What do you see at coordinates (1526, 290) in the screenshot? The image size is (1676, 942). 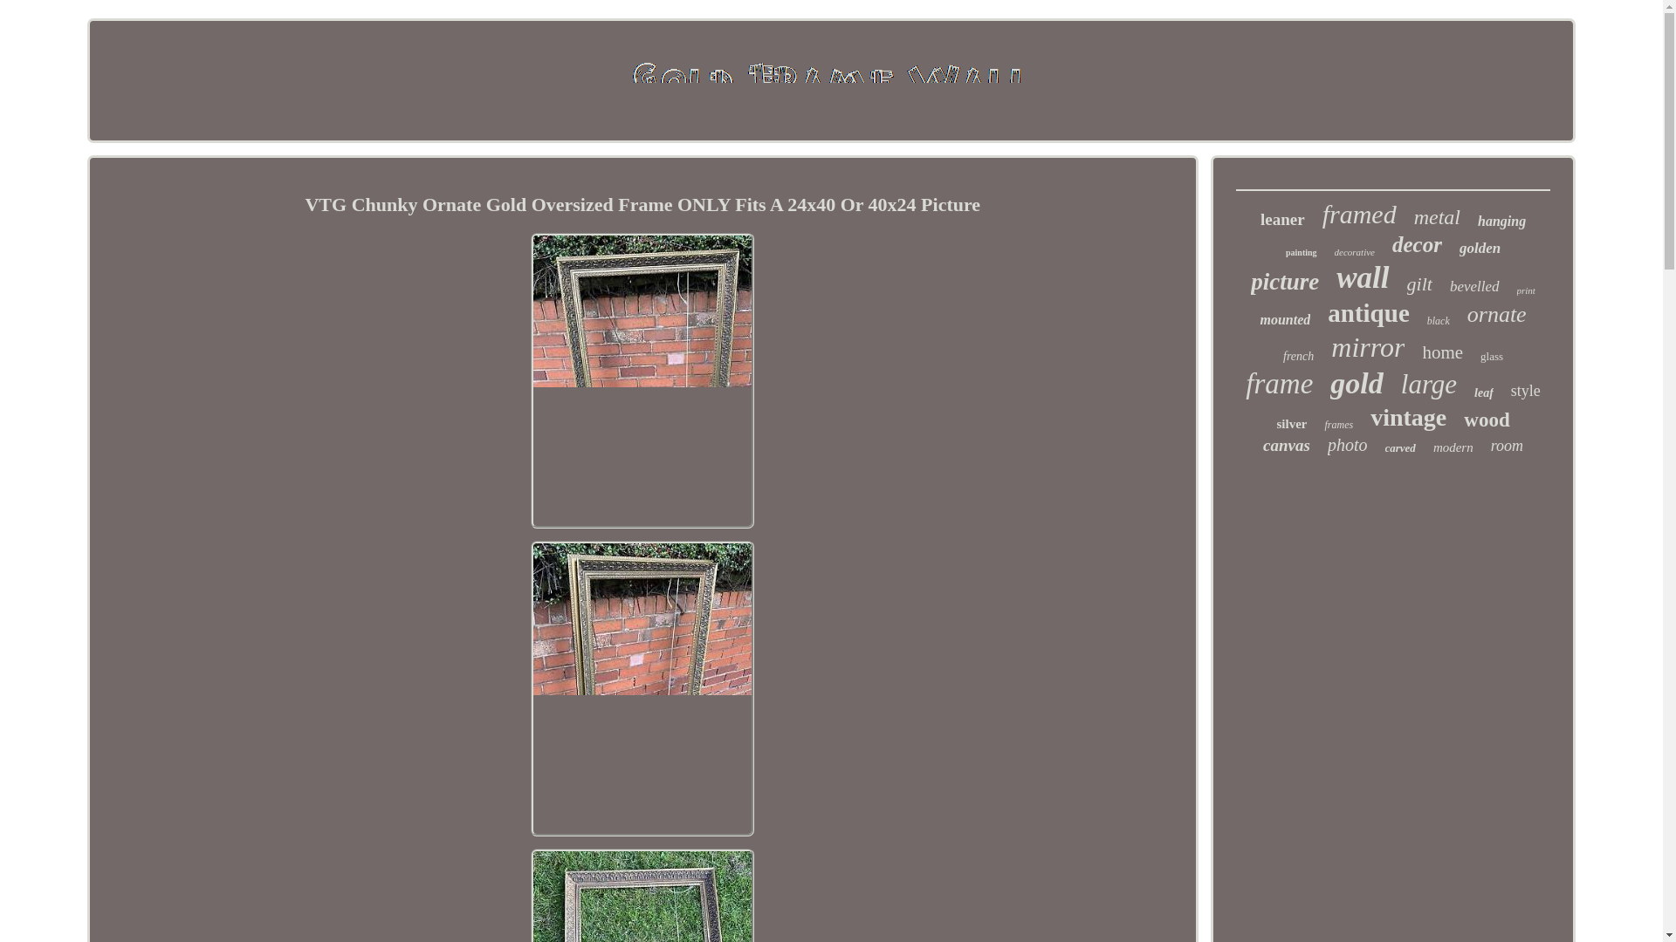 I see `print` at bounding box center [1526, 290].